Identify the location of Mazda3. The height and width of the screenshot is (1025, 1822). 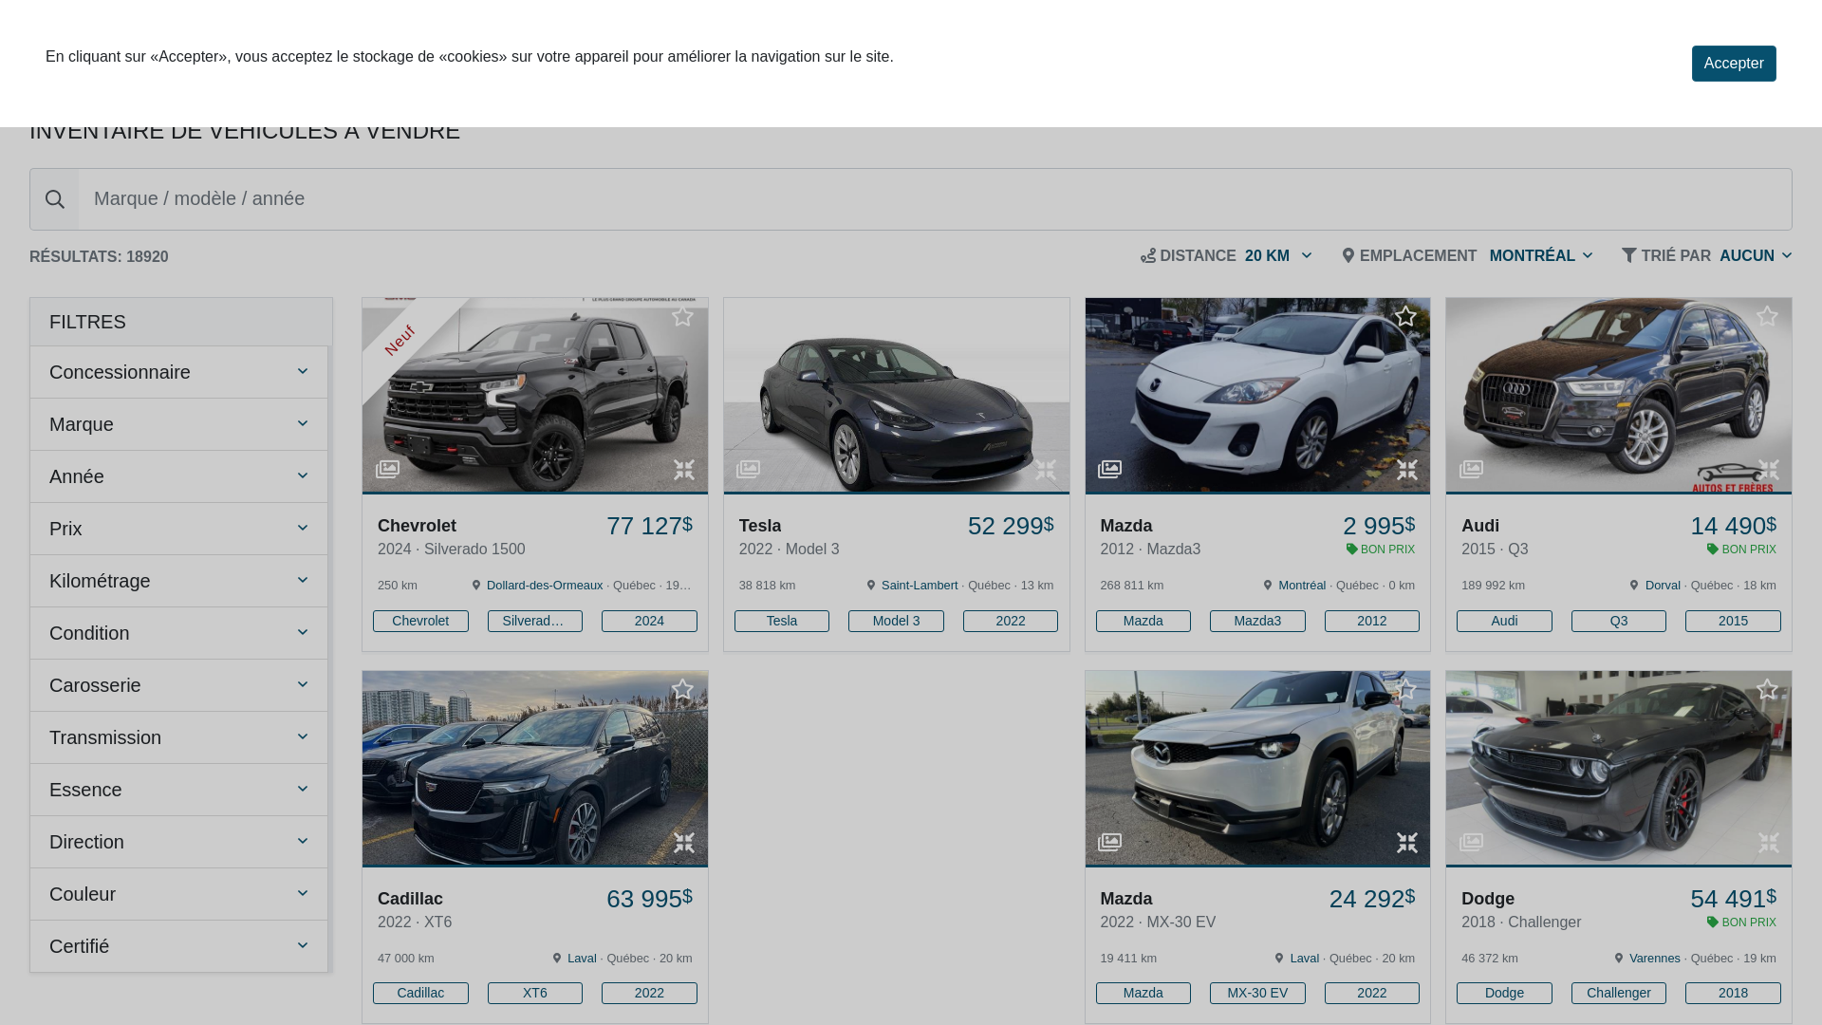
(1258, 621).